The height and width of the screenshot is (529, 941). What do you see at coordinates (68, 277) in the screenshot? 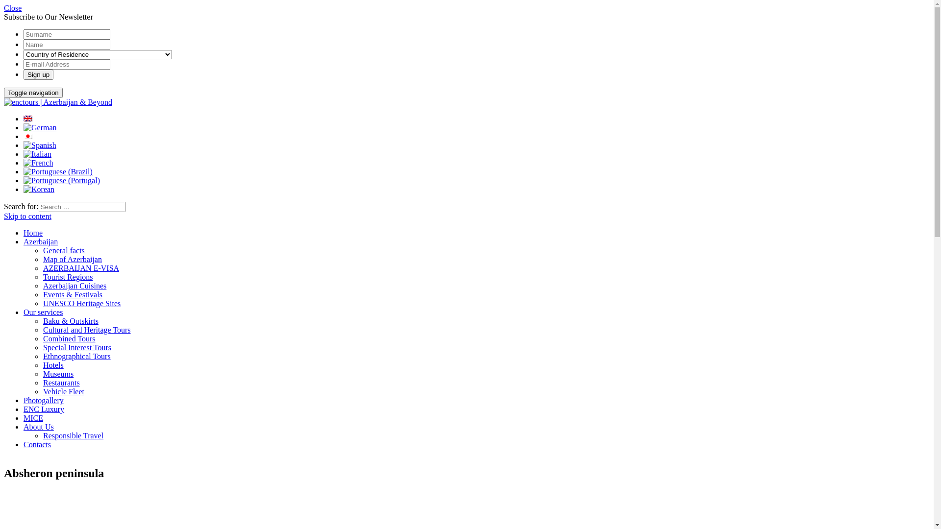
I see `Tourist Regions` at bounding box center [68, 277].